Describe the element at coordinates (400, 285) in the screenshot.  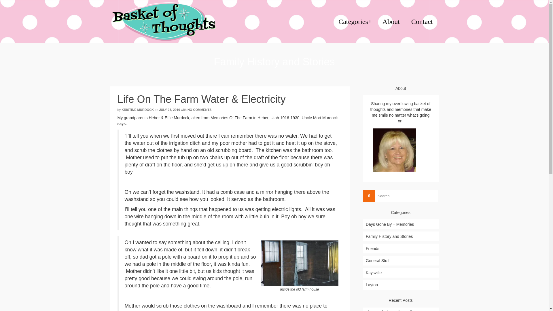
I see `Layton` at that location.